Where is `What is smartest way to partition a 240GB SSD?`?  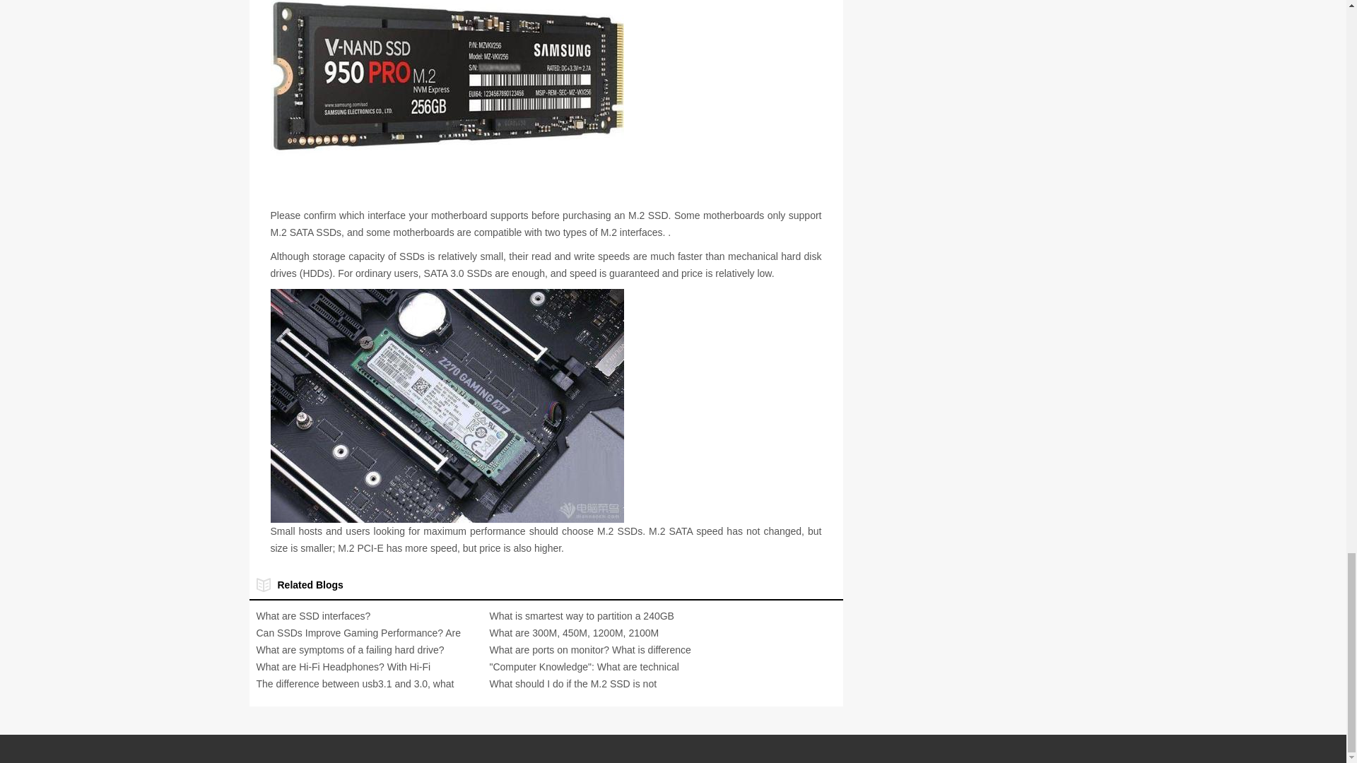 What is smartest way to partition a 240GB SSD? is located at coordinates (581, 625).